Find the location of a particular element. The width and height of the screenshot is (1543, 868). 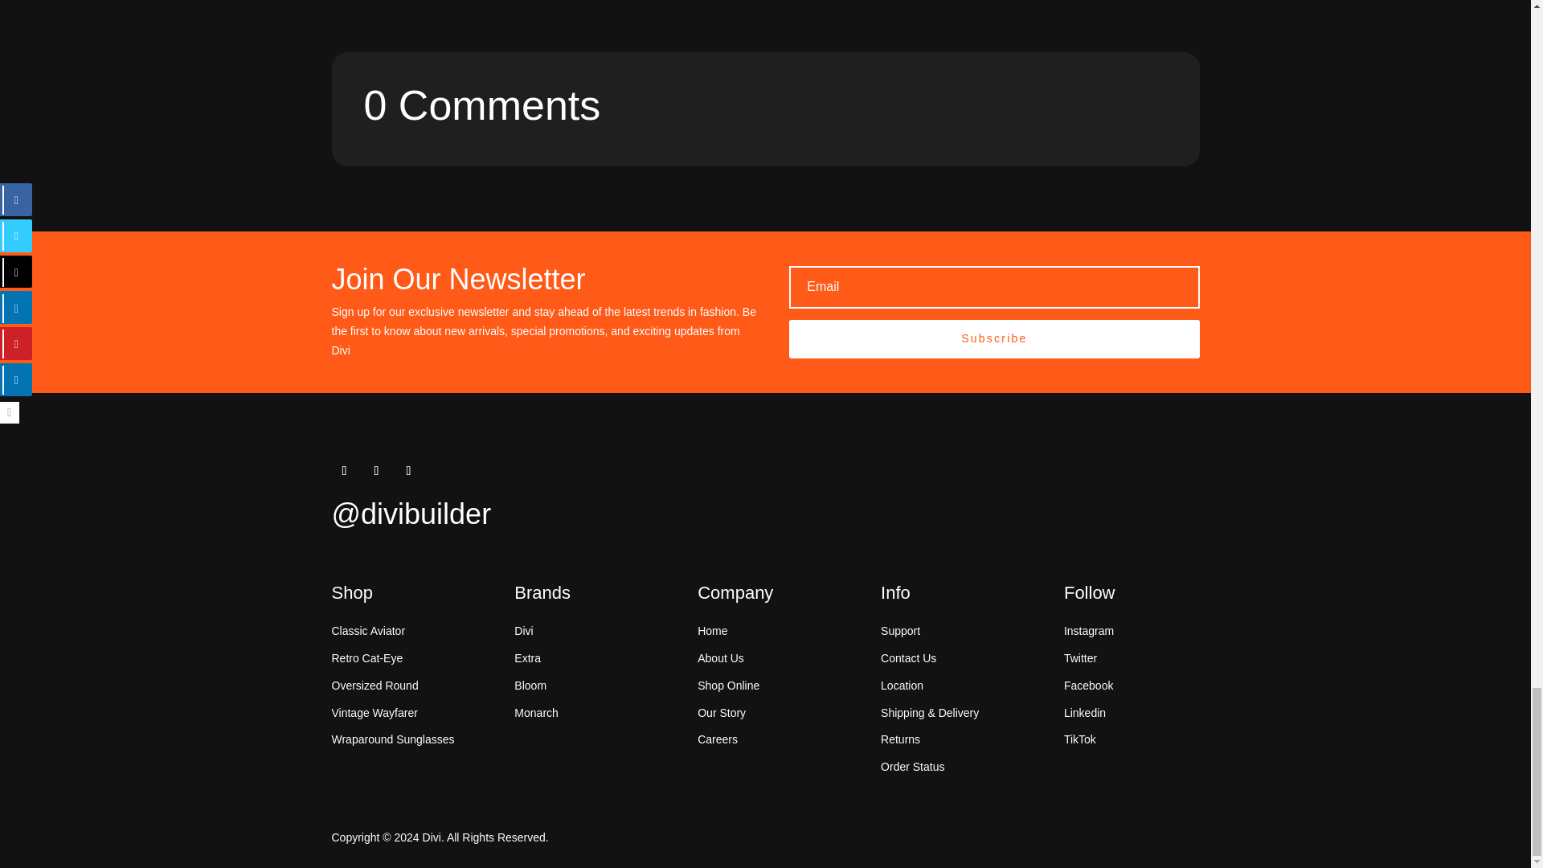

Vintage Wayfarer is located at coordinates (374, 713).